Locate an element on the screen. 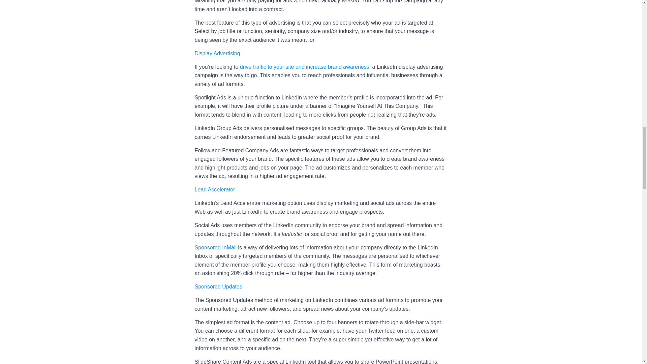 This screenshot has width=647, height=364. Sponsored InMail is located at coordinates (216, 247).